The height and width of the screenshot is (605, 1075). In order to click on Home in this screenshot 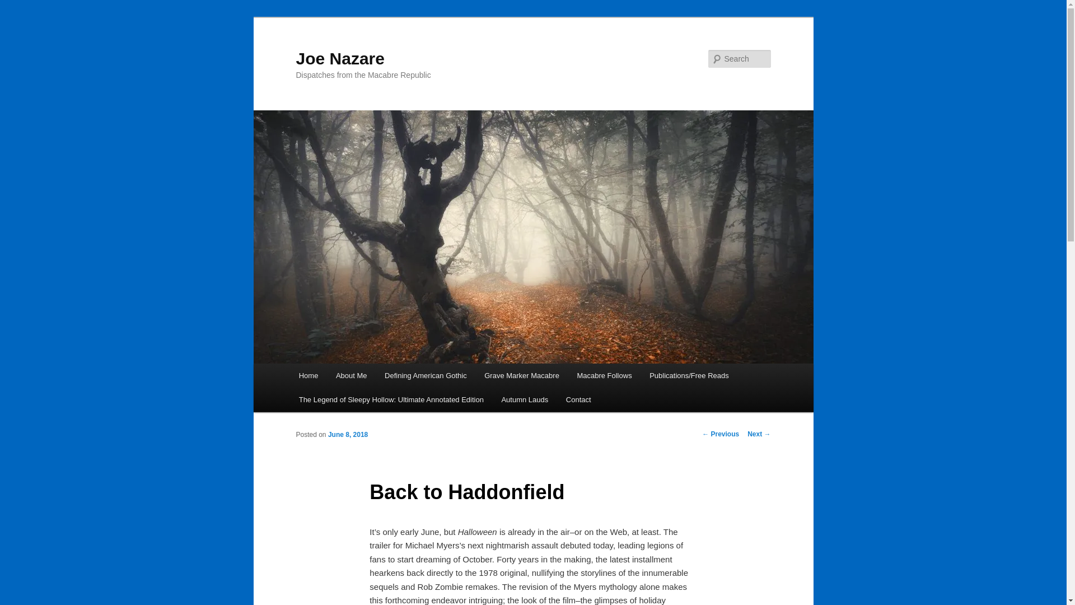, I will do `click(308, 375)`.